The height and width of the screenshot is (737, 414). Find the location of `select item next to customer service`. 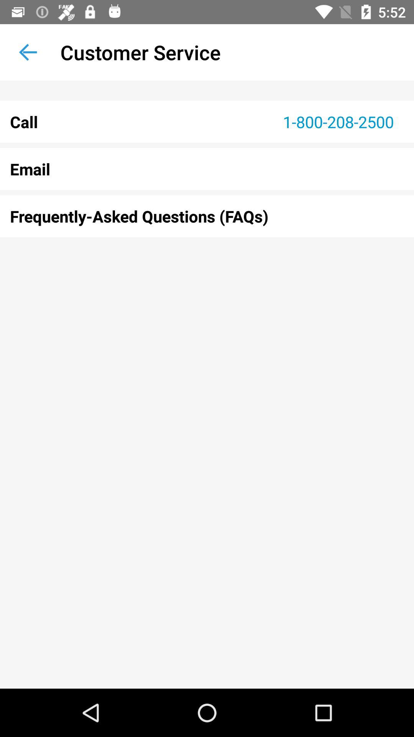

select item next to customer service is located at coordinates (28, 52).